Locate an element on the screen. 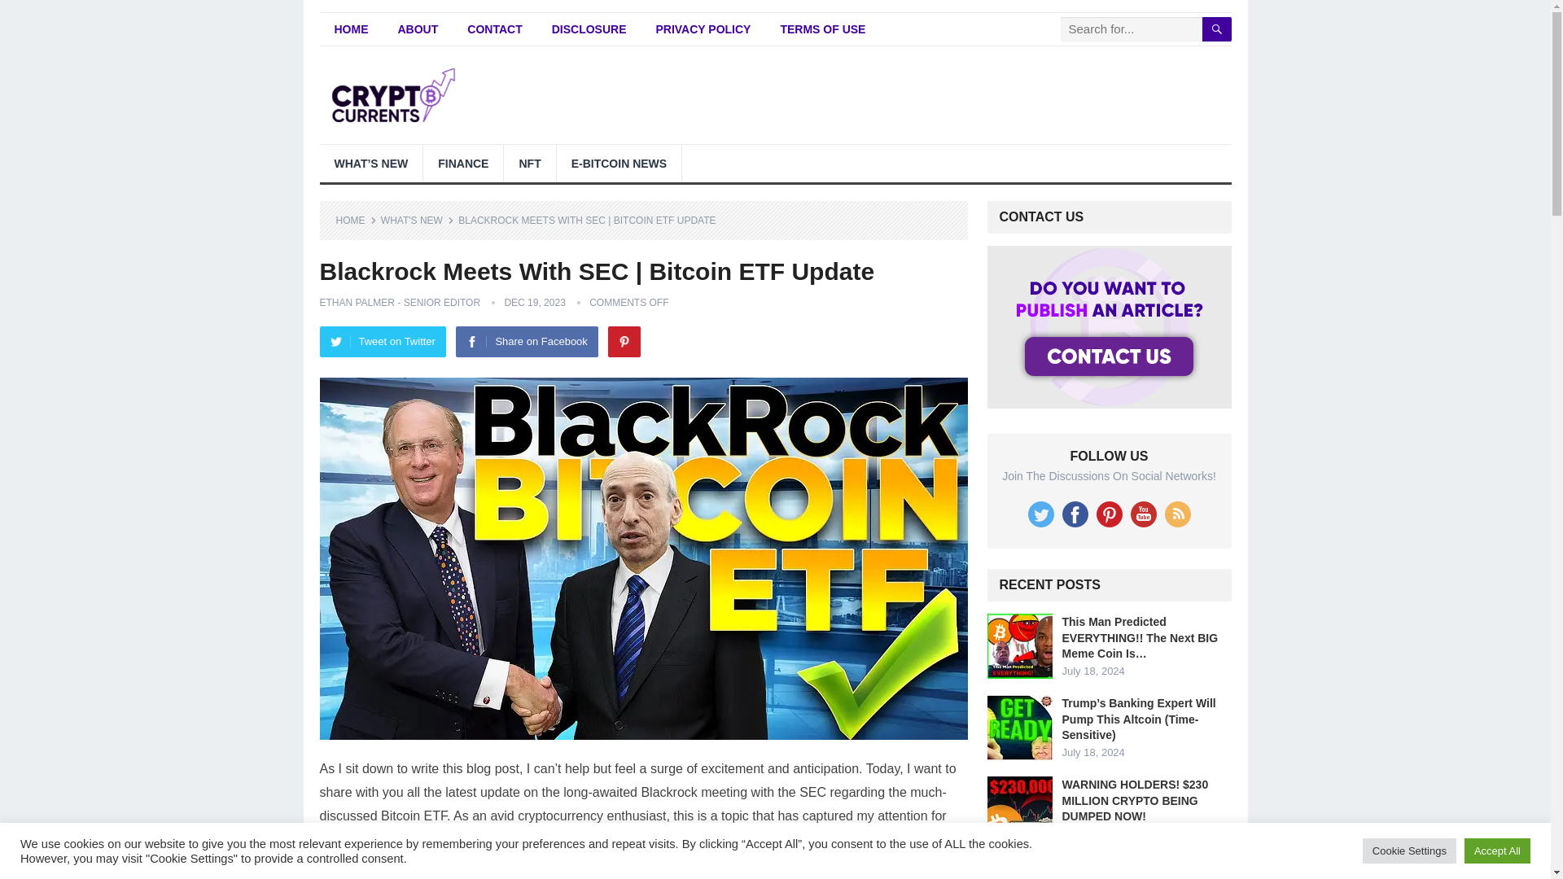  NFT is located at coordinates (529, 163).